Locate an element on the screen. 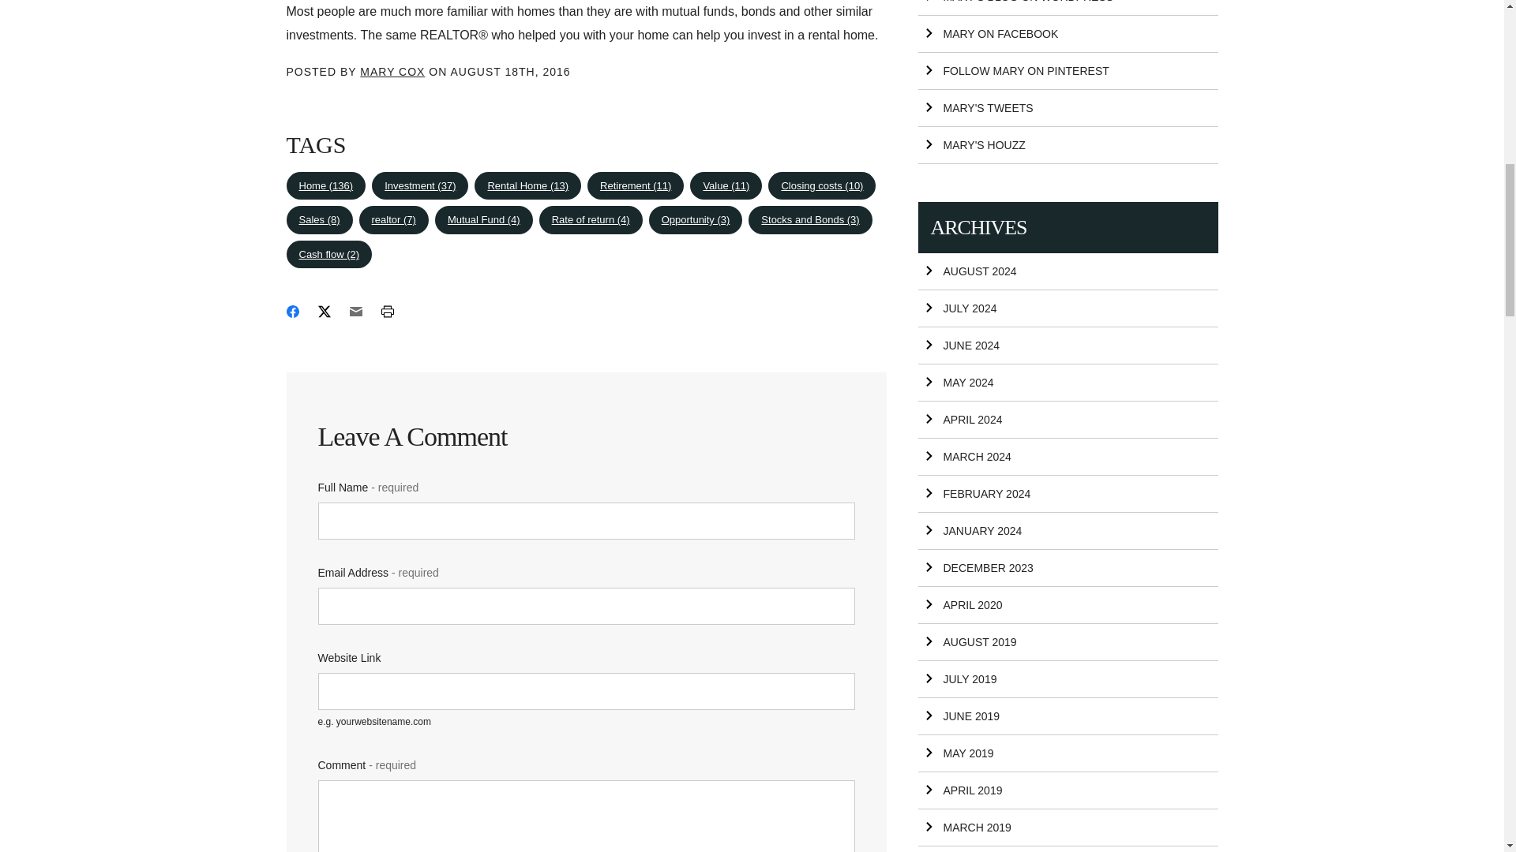  Home is located at coordinates (325, 186).